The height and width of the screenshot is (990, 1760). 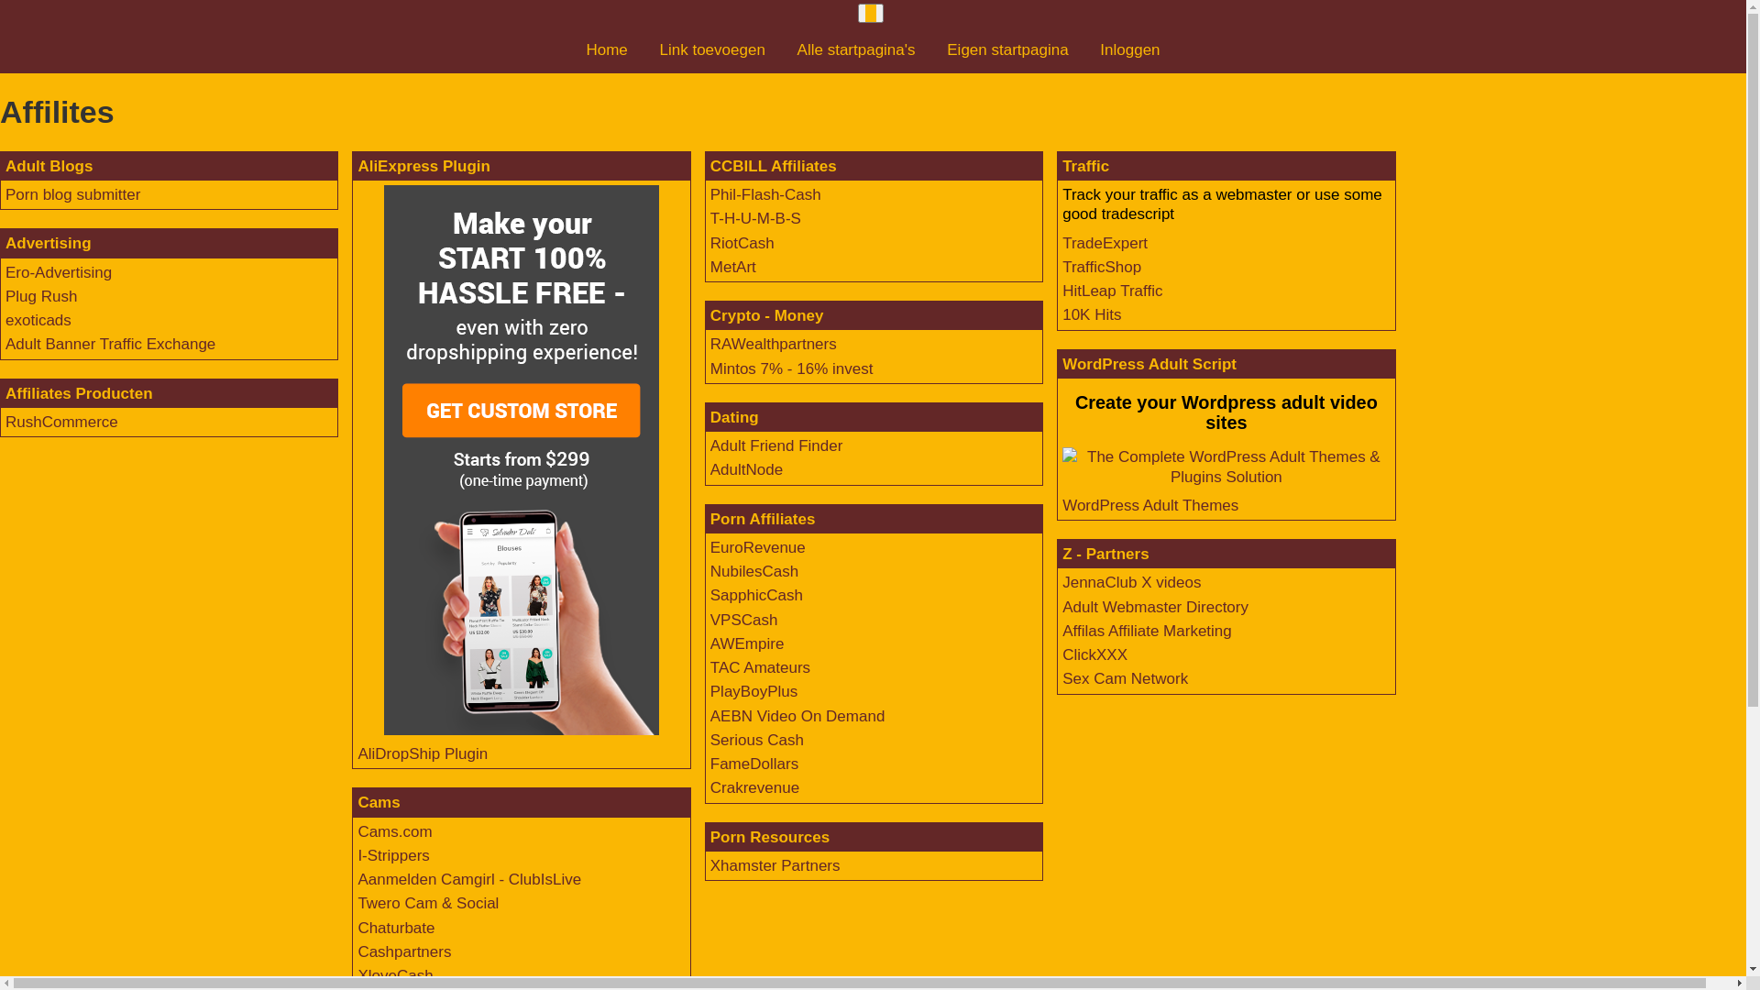 I want to click on EuroRevenue, so click(x=758, y=548).